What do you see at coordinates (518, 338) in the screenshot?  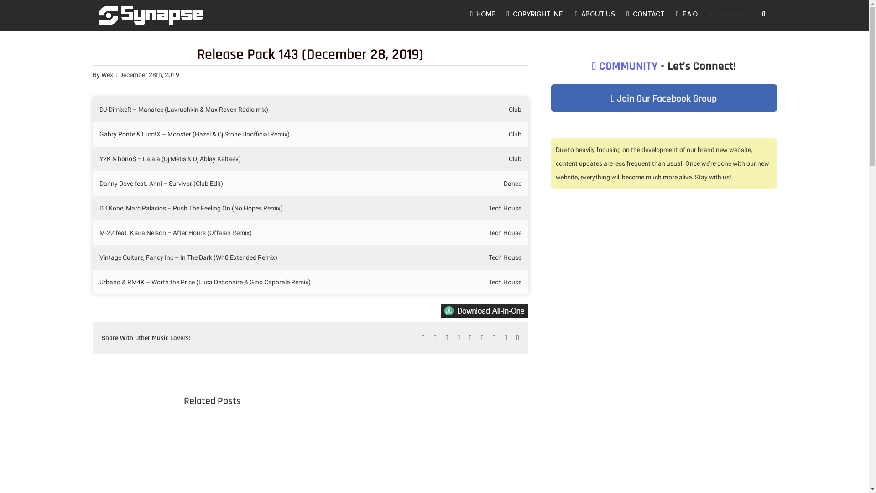 I see `Email` at bounding box center [518, 338].